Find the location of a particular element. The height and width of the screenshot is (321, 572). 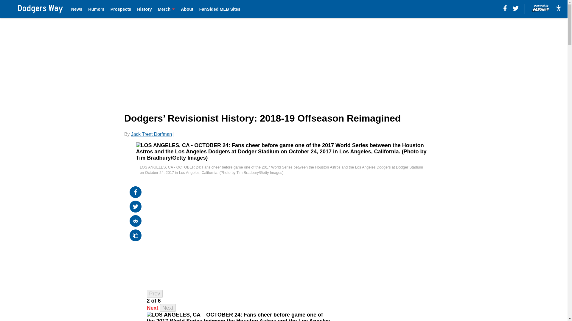

Rumors is located at coordinates (96, 9).